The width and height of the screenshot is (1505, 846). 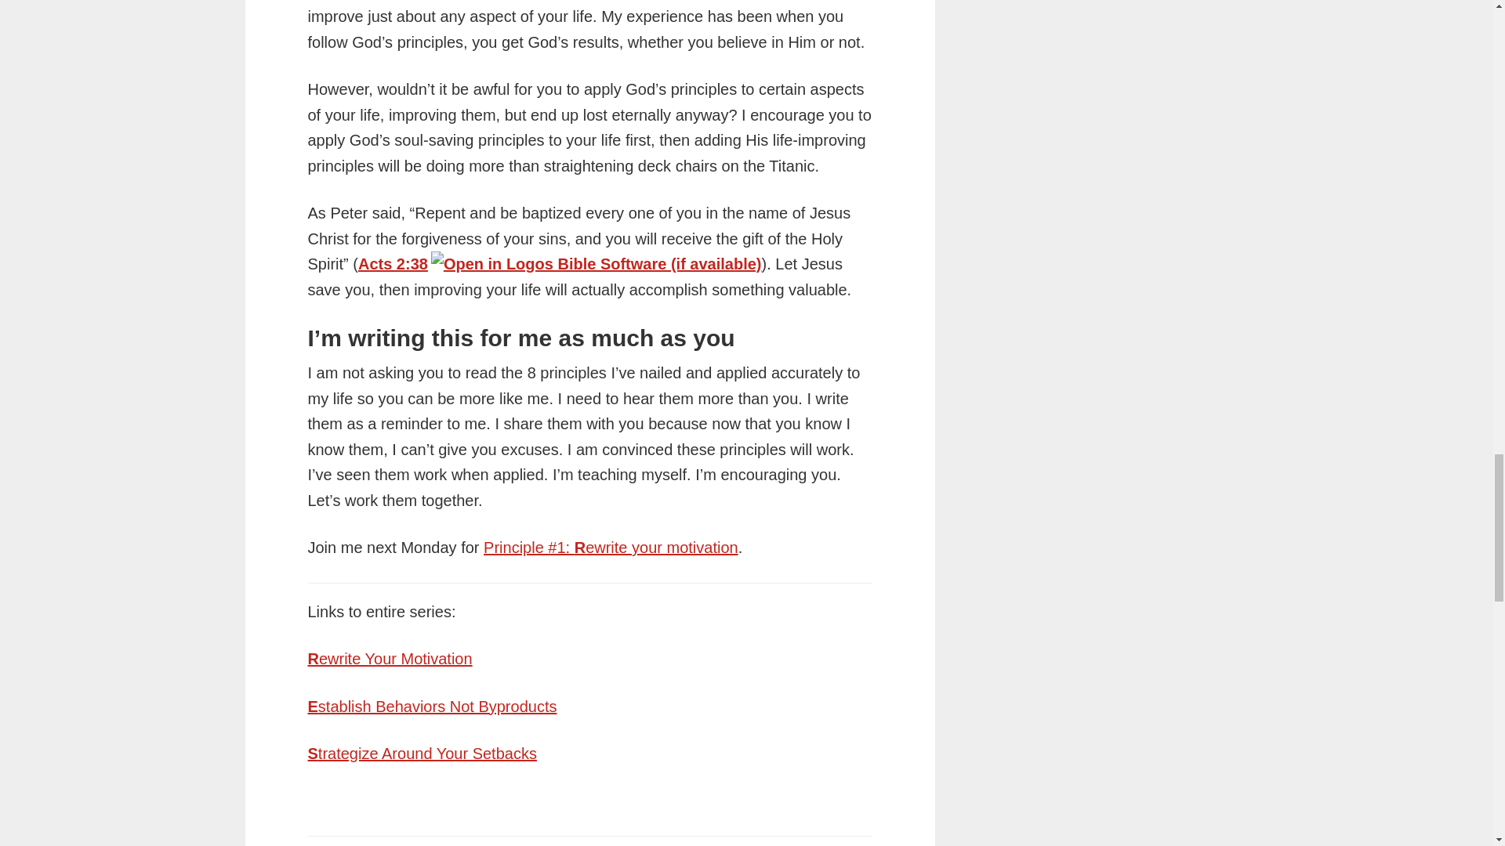 What do you see at coordinates (437, 707) in the screenshot?
I see `stablish Behaviors Not Byproducts` at bounding box center [437, 707].